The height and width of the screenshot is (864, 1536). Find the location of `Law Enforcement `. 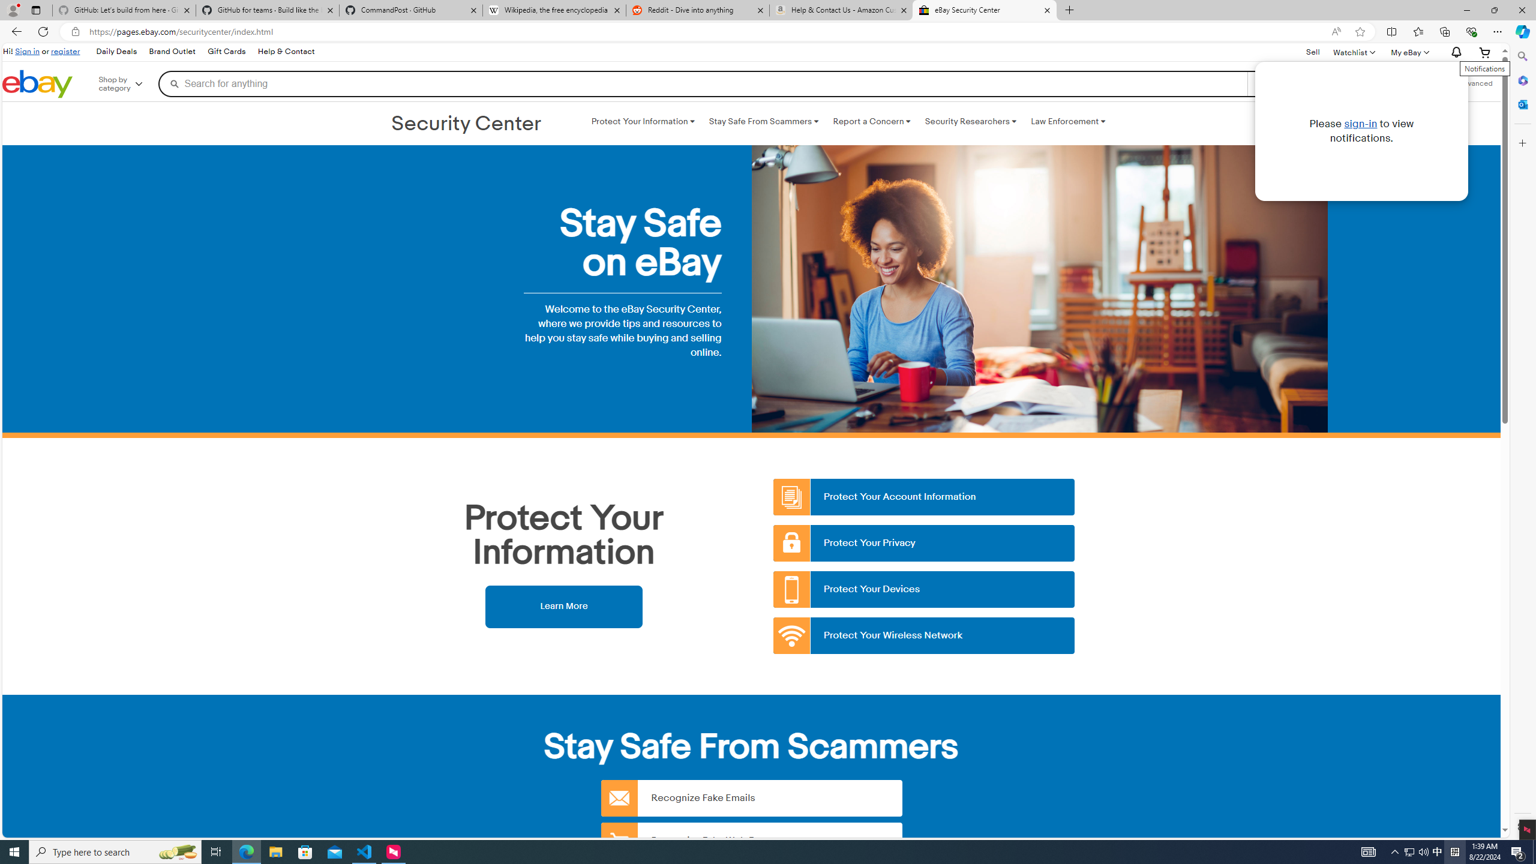

Law Enforcement  is located at coordinates (1068, 121).